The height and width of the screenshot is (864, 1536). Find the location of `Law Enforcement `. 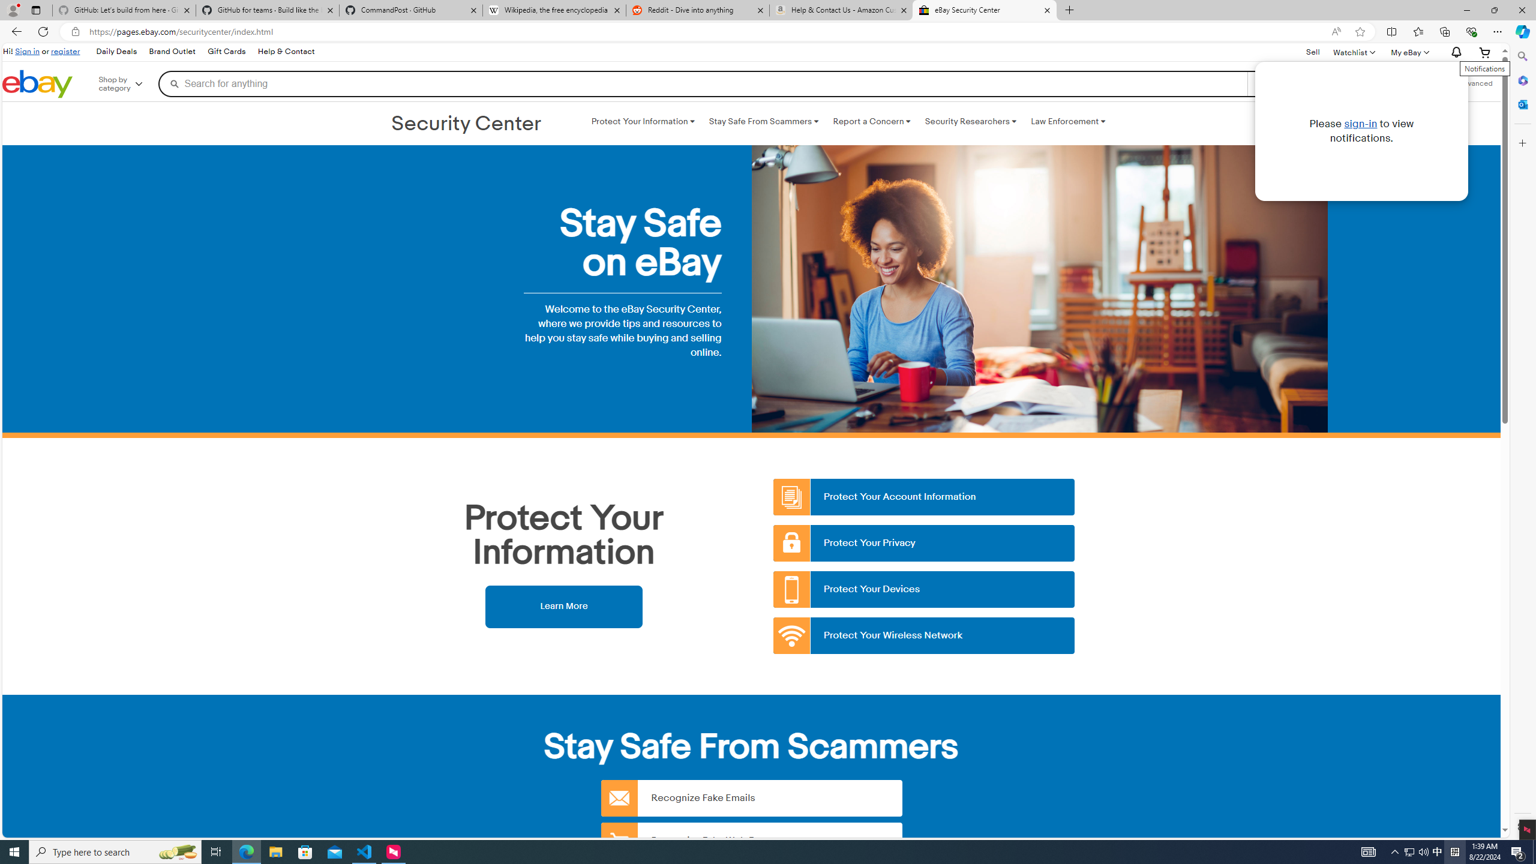

Law Enforcement  is located at coordinates (1068, 121).